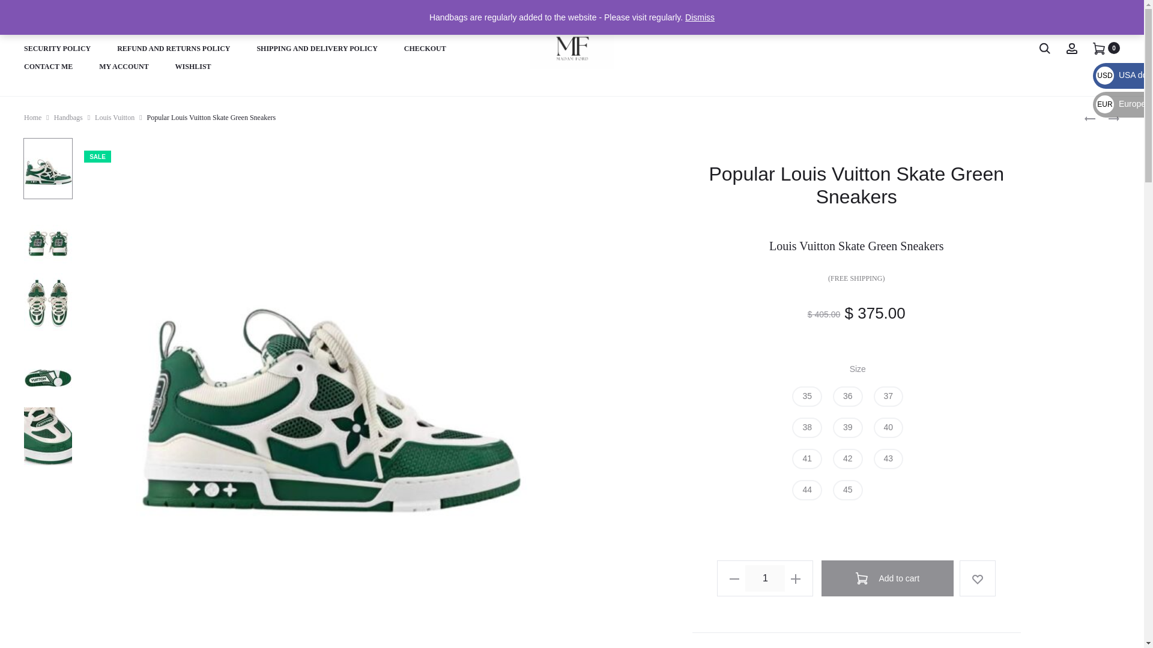 The height and width of the screenshot is (648, 1153). I want to click on MADAM BLOG, so click(115, 31).